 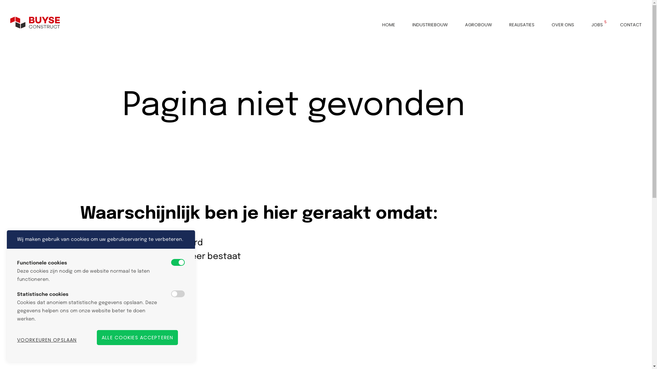 What do you see at coordinates (430, 25) in the screenshot?
I see `INDUSTRIEBOUW` at bounding box center [430, 25].